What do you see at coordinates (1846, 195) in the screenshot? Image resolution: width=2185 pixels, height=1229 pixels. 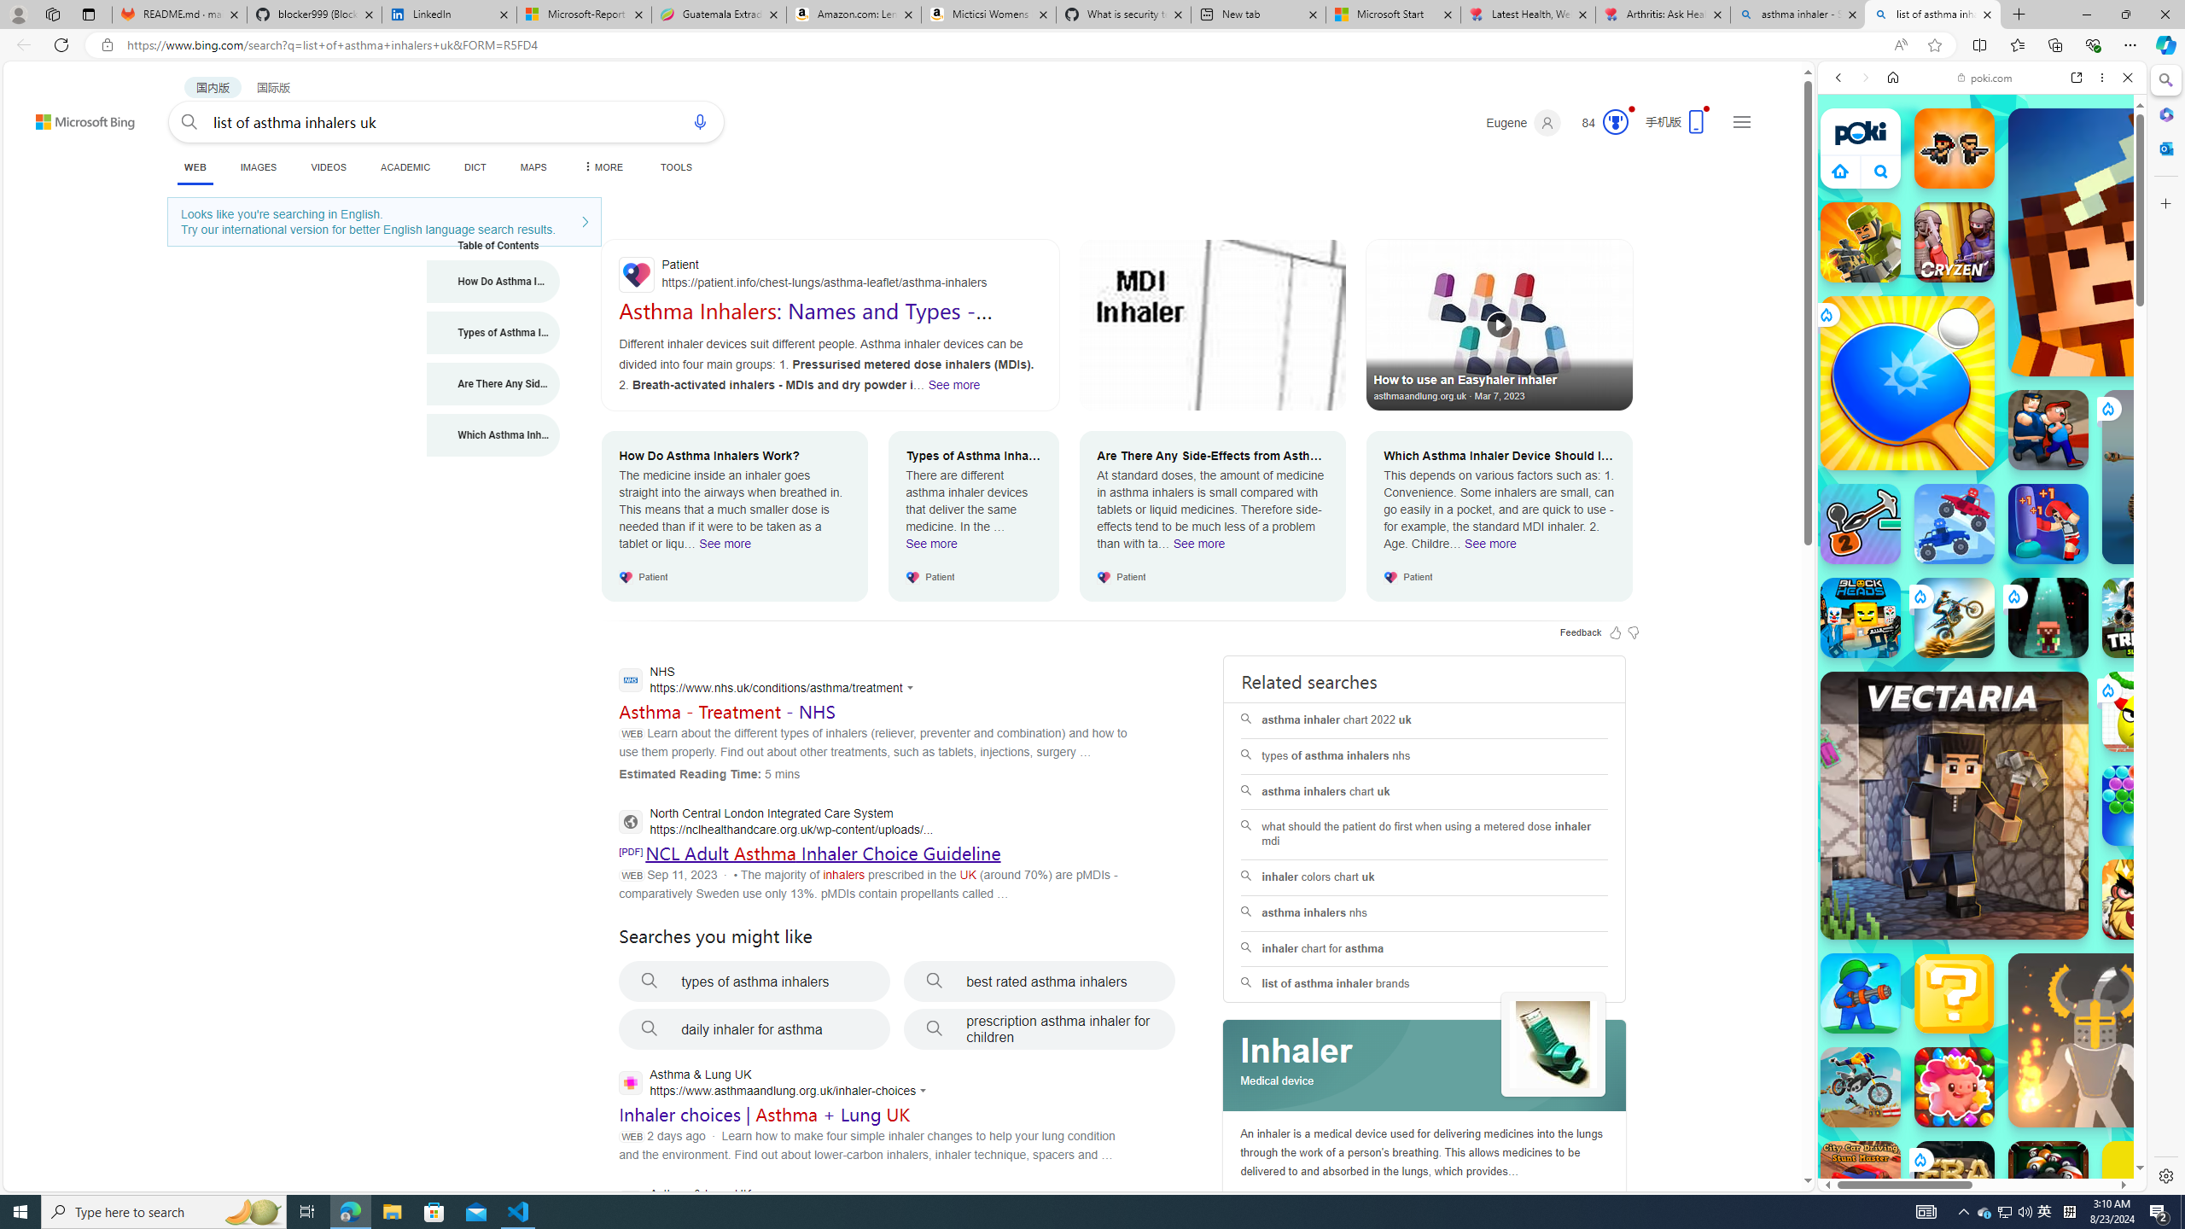 I see `WEB  ` at bounding box center [1846, 195].